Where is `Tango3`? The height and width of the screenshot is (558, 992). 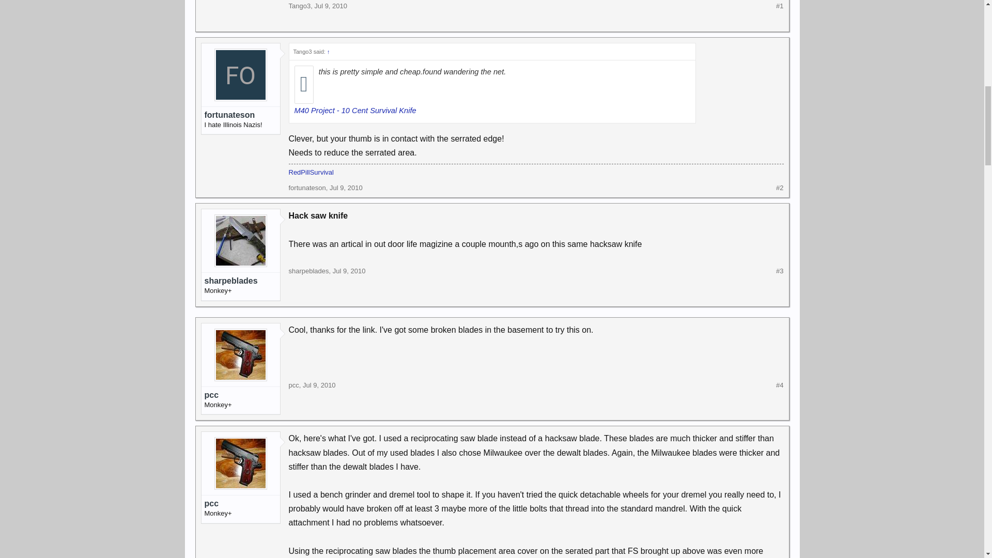
Tango3 is located at coordinates (299, 6).